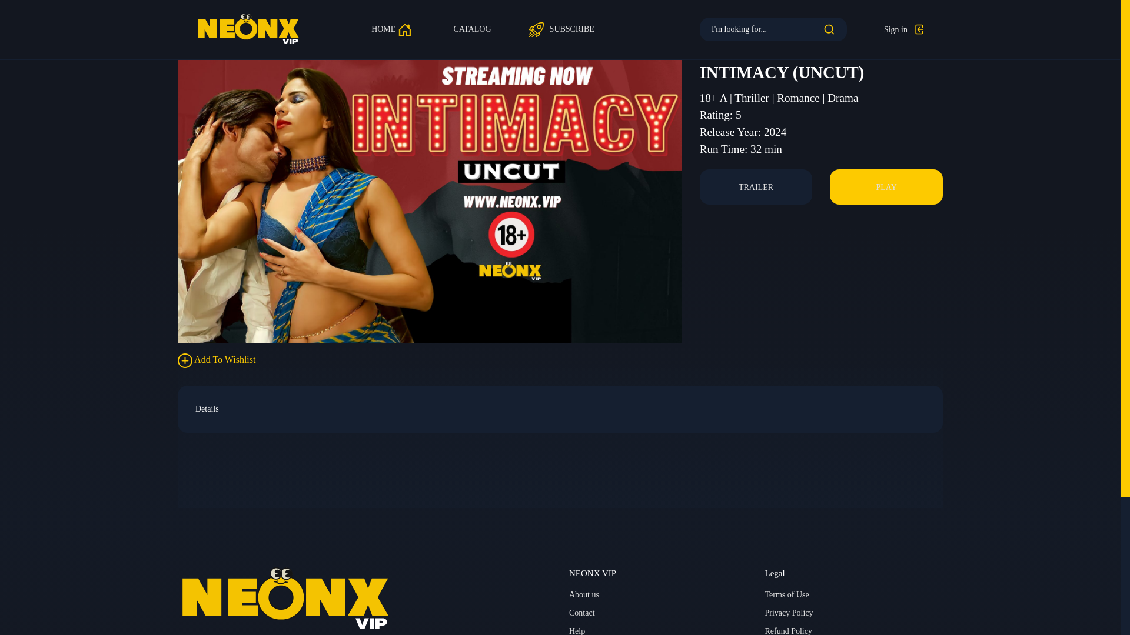 The height and width of the screenshot is (635, 1130). Describe the element at coordinates (904, 29) in the screenshot. I see `Sign in` at that location.